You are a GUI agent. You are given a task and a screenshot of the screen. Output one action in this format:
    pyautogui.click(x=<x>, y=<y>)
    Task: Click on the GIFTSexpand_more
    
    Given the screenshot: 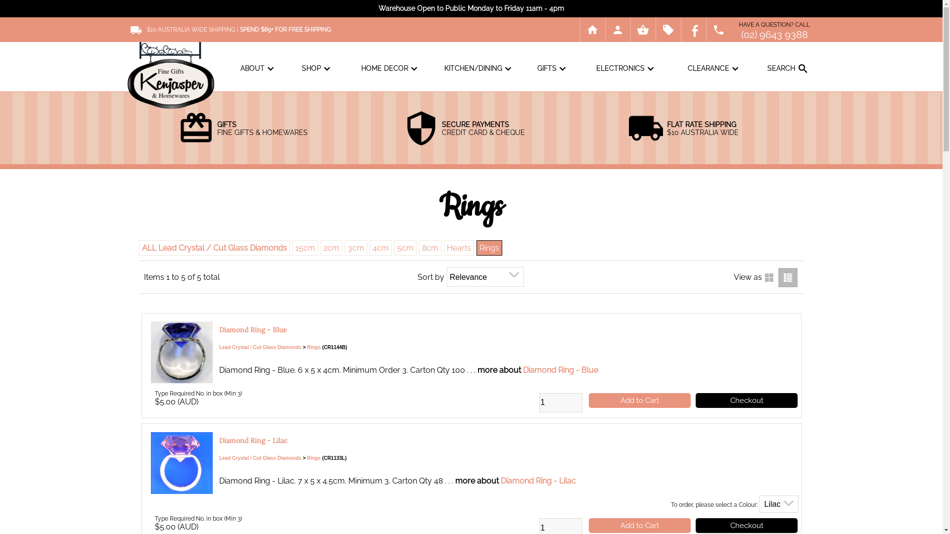 What is the action you would take?
    pyautogui.click(x=553, y=68)
    